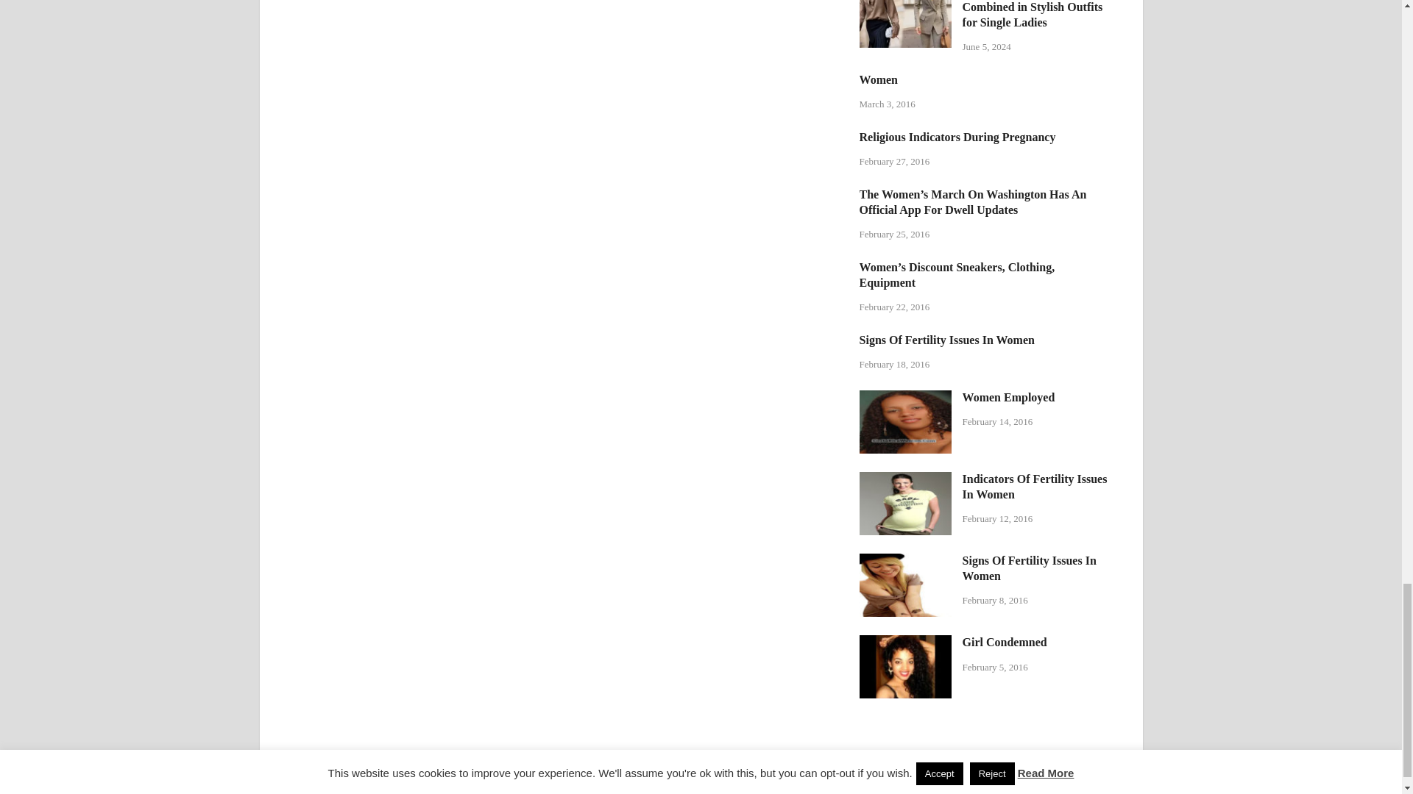 The width and height of the screenshot is (1413, 794). What do you see at coordinates (905, 398) in the screenshot?
I see `Women Employed` at bounding box center [905, 398].